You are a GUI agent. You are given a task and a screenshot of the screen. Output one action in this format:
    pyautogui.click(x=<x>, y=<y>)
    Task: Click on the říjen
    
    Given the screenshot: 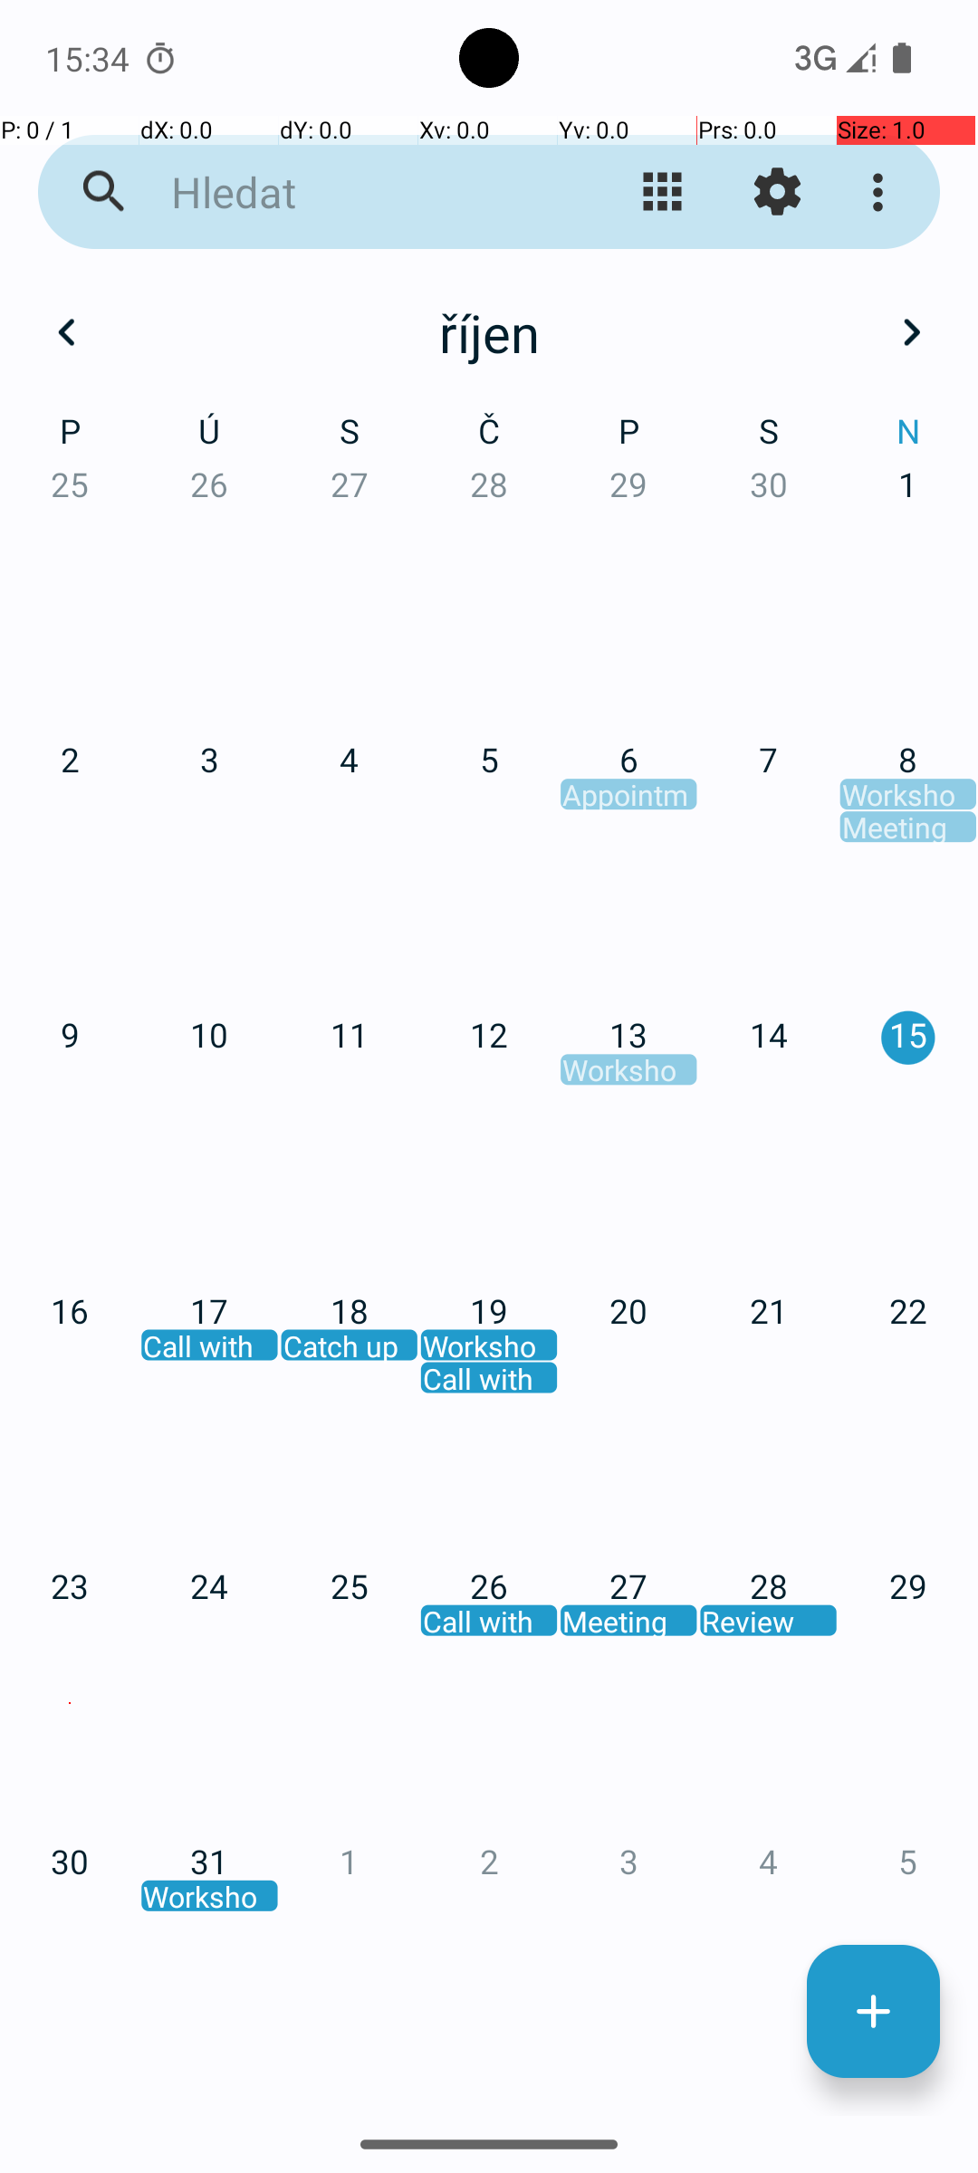 What is the action you would take?
    pyautogui.click(x=489, y=332)
    